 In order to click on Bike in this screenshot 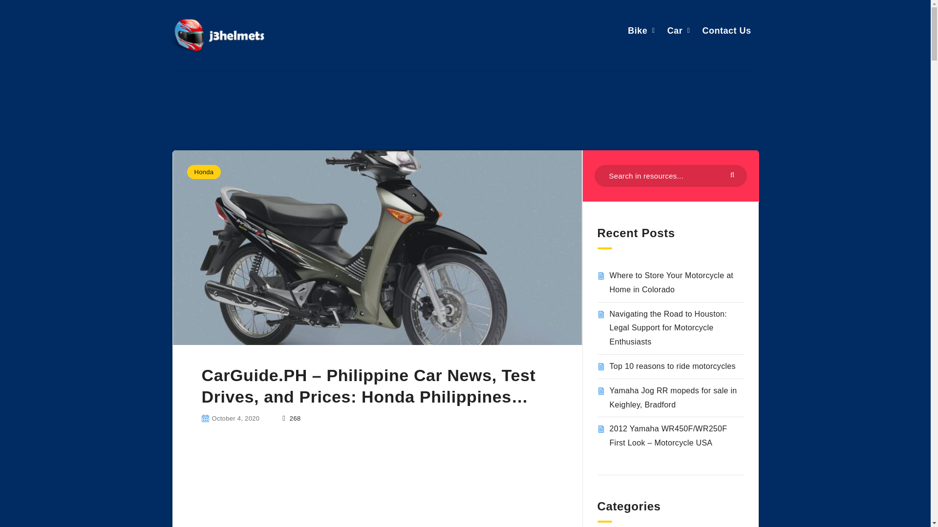, I will do `click(637, 30)`.